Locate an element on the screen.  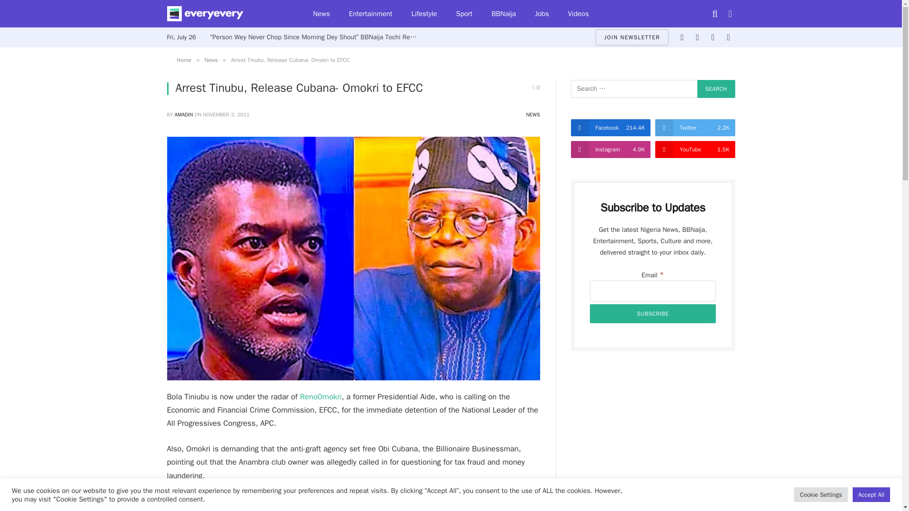
BBNaija is located at coordinates (503, 14).